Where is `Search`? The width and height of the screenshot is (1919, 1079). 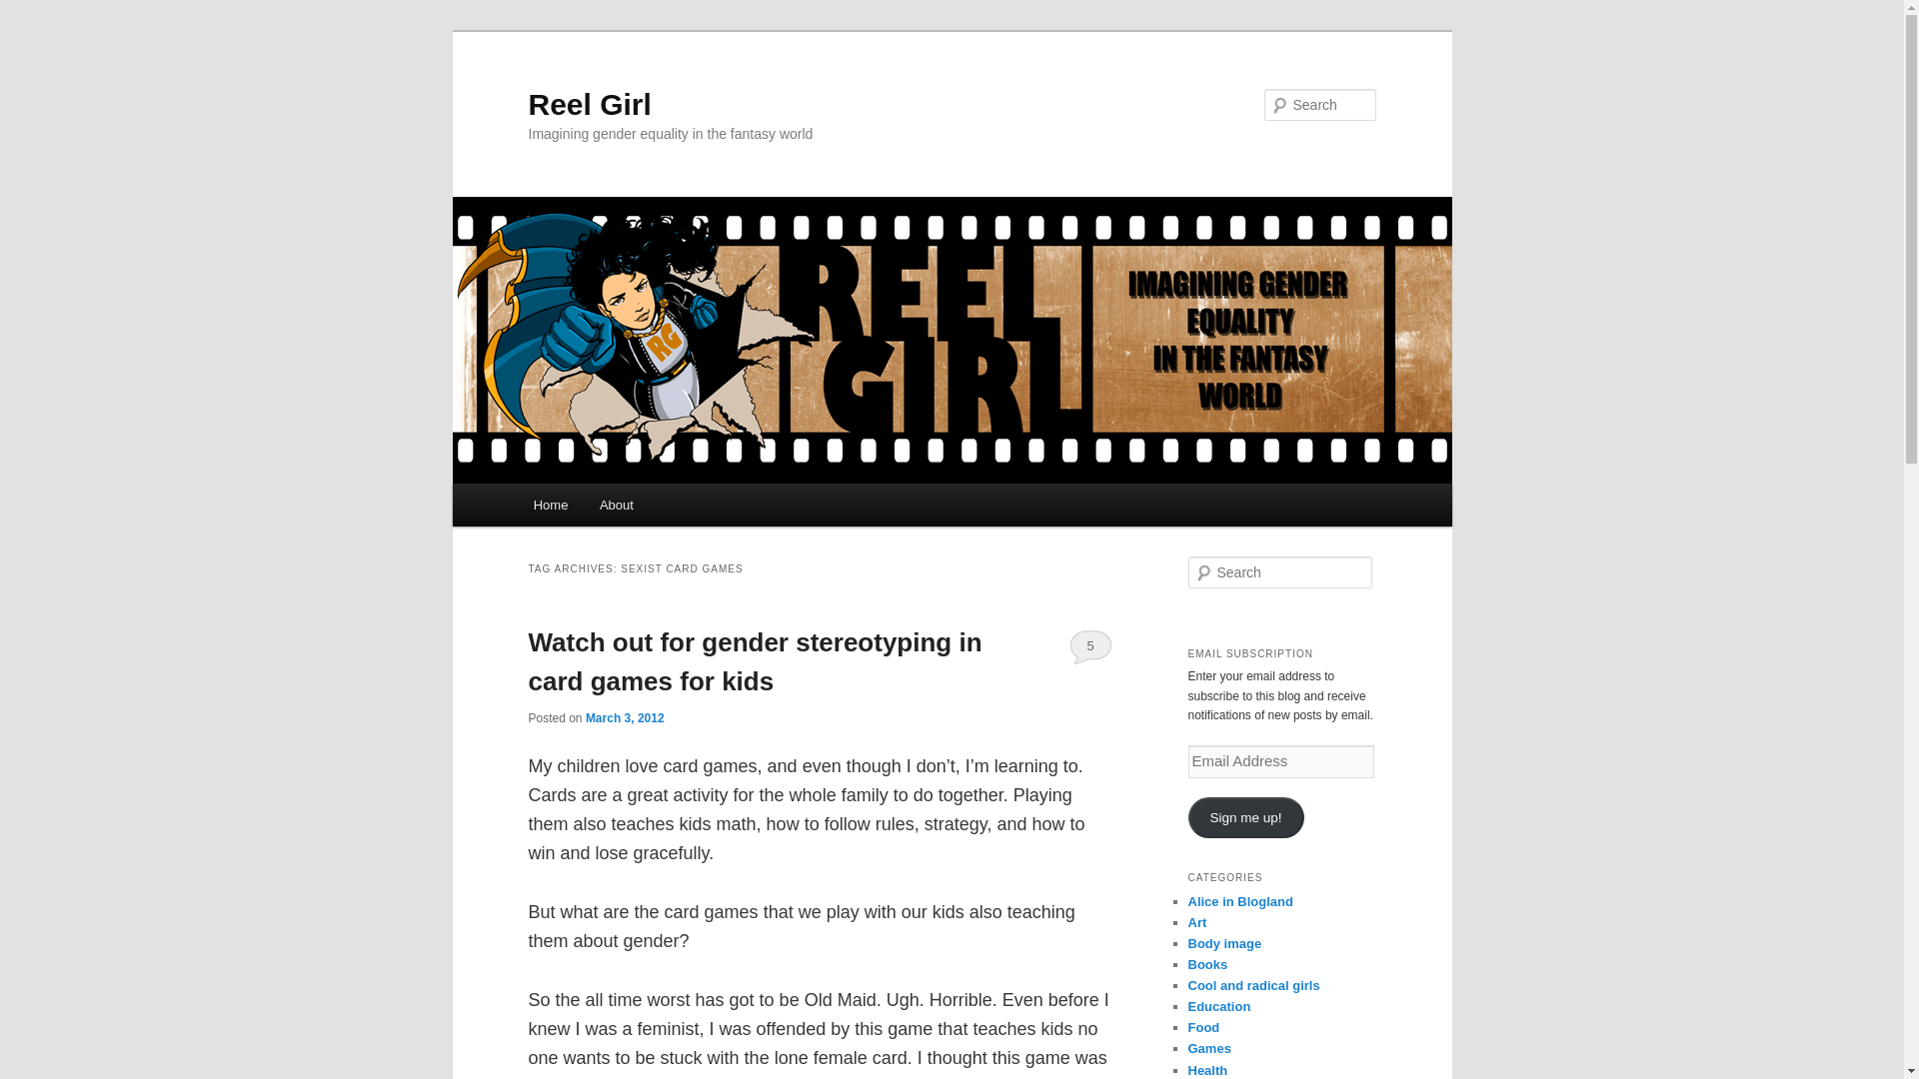
Search is located at coordinates (32, 11).